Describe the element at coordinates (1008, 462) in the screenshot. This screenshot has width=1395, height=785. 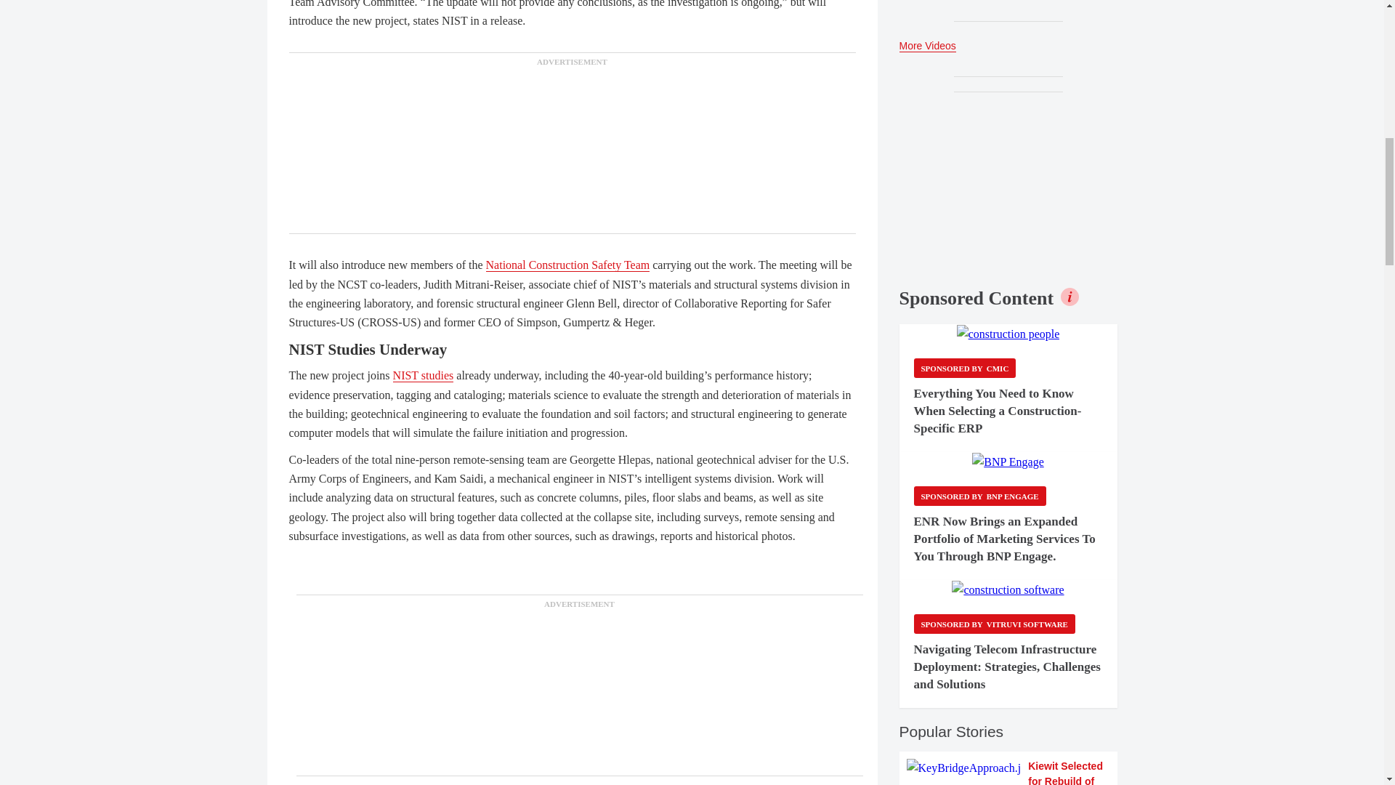
I see `BNP Engage` at that location.